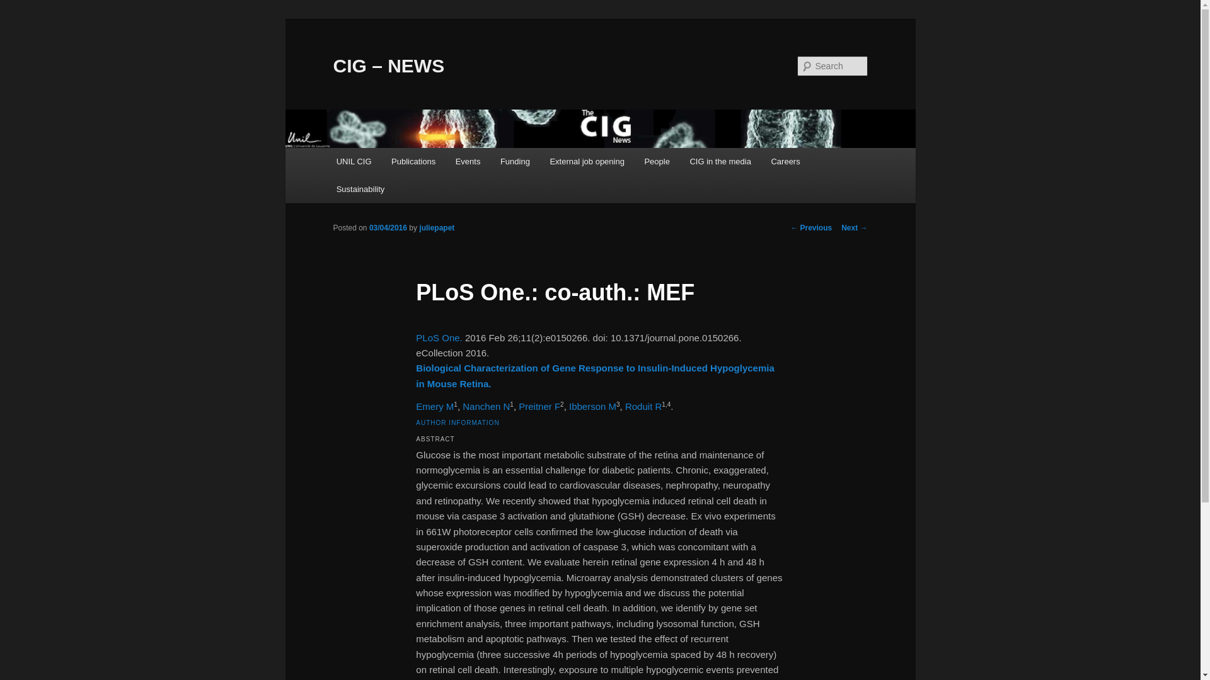 This screenshot has height=680, width=1210. What do you see at coordinates (439, 337) in the screenshot?
I see `PloS one.` at bounding box center [439, 337].